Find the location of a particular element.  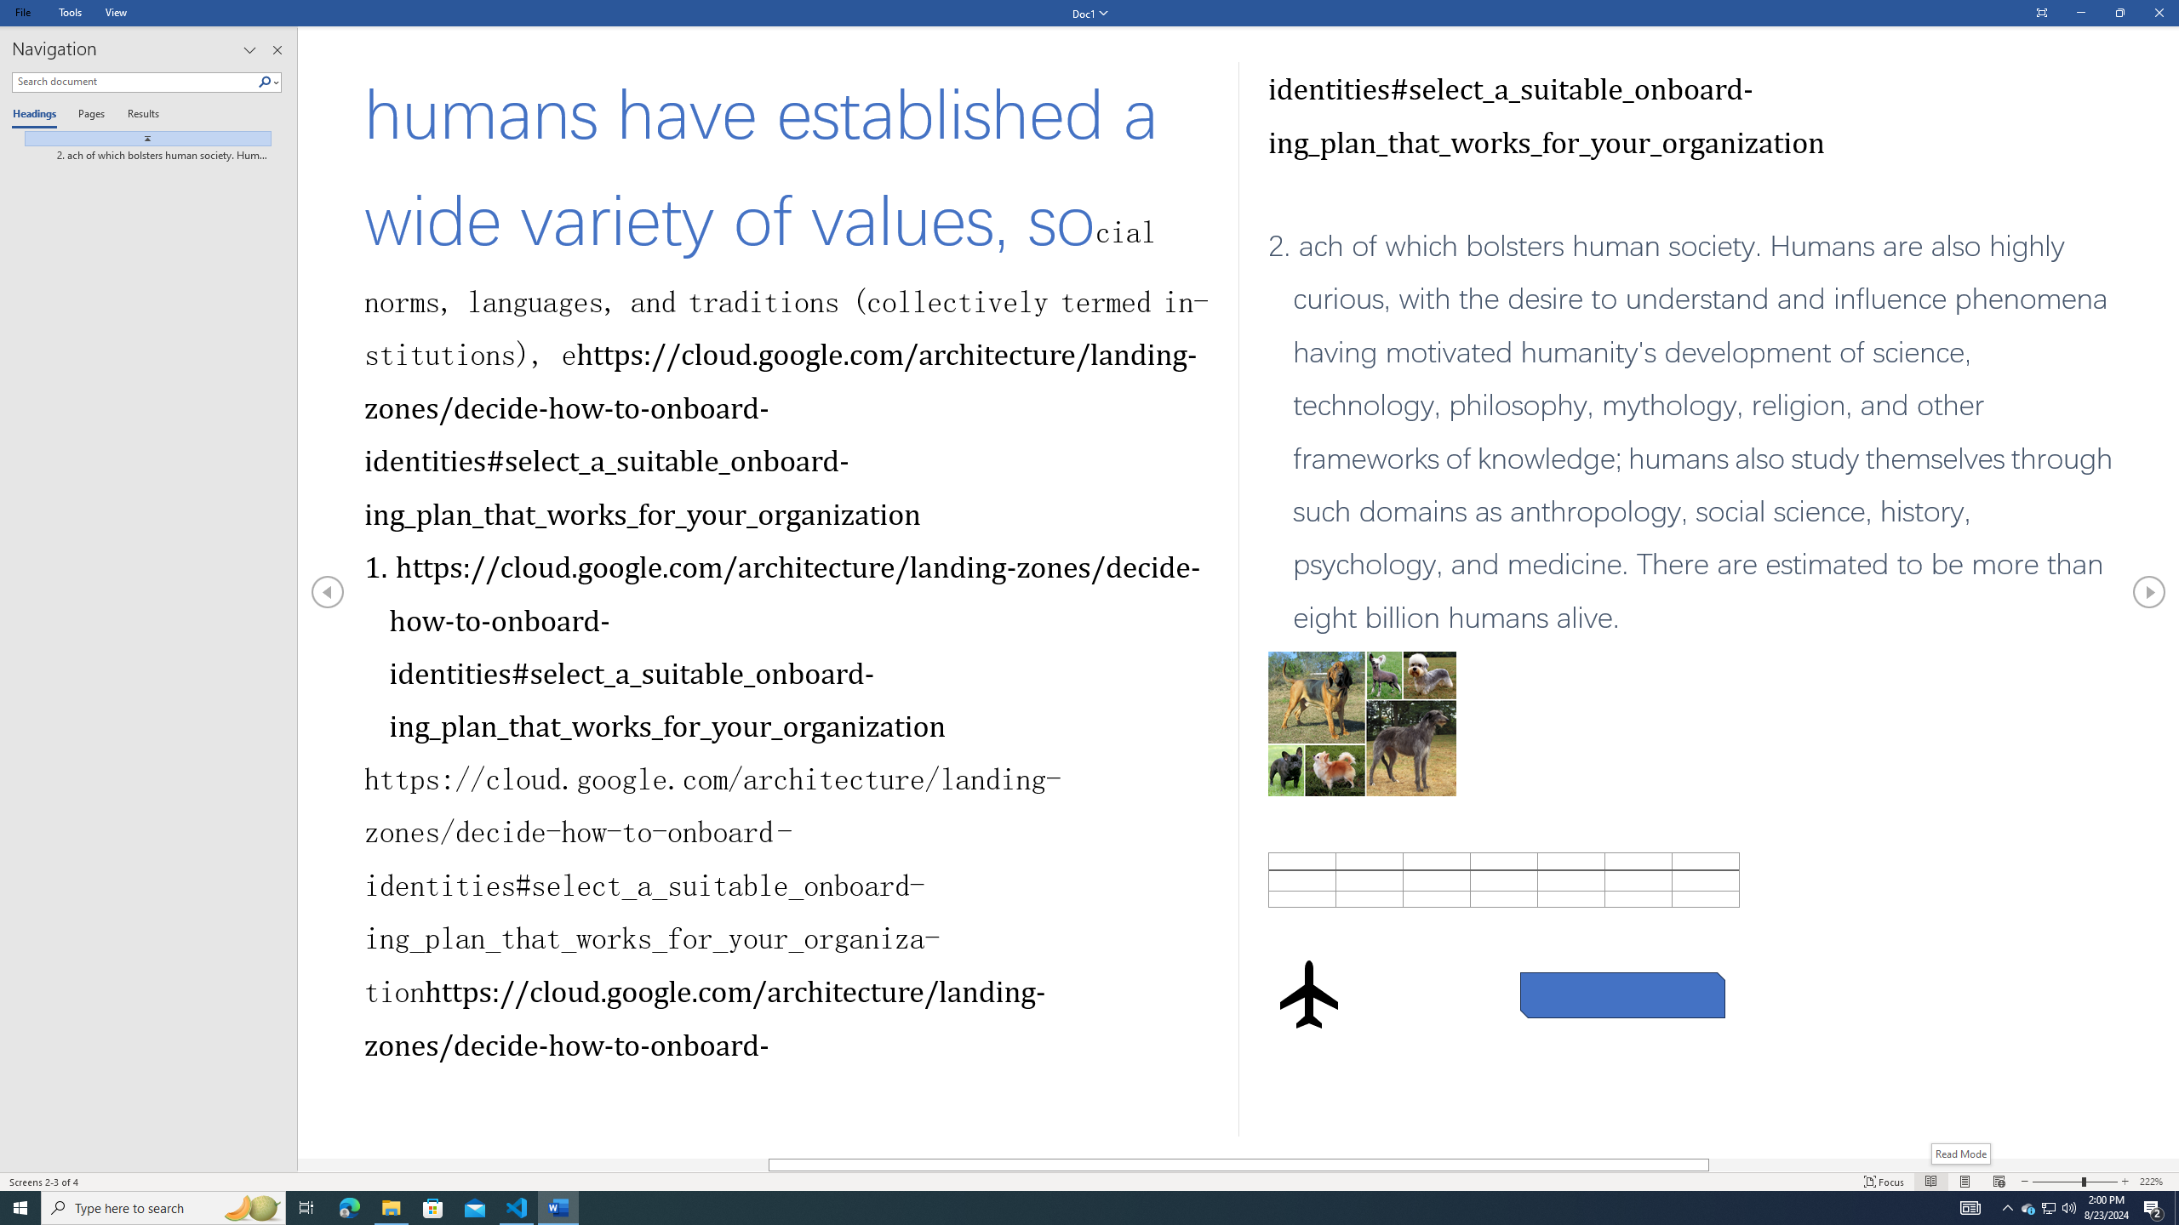

Decrease Text Size is located at coordinates (2025, 1182).